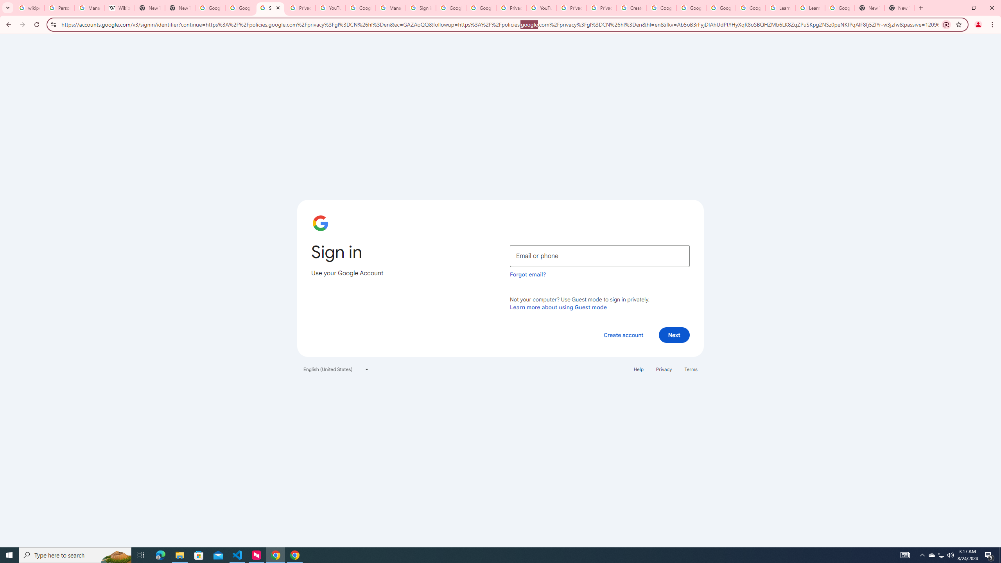 This screenshot has width=1001, height=563. I want to click on New Tab, so click(899, 8).